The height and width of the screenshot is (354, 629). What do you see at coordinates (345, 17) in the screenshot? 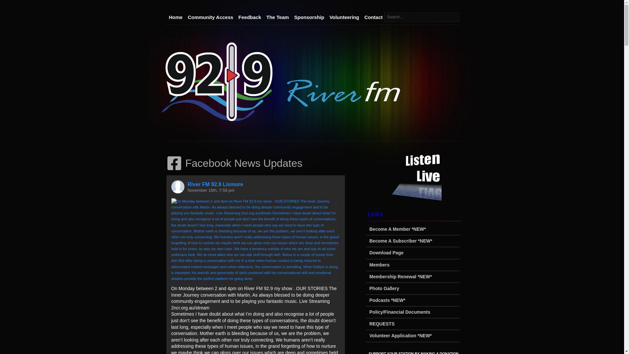
I see `Volunteering` at bounding box center [345, 17].